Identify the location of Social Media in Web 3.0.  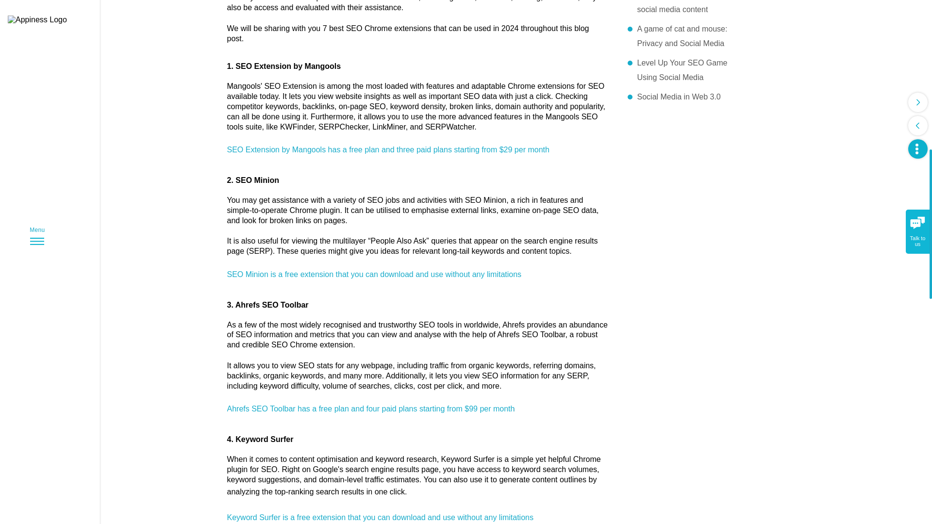
(684, 97).